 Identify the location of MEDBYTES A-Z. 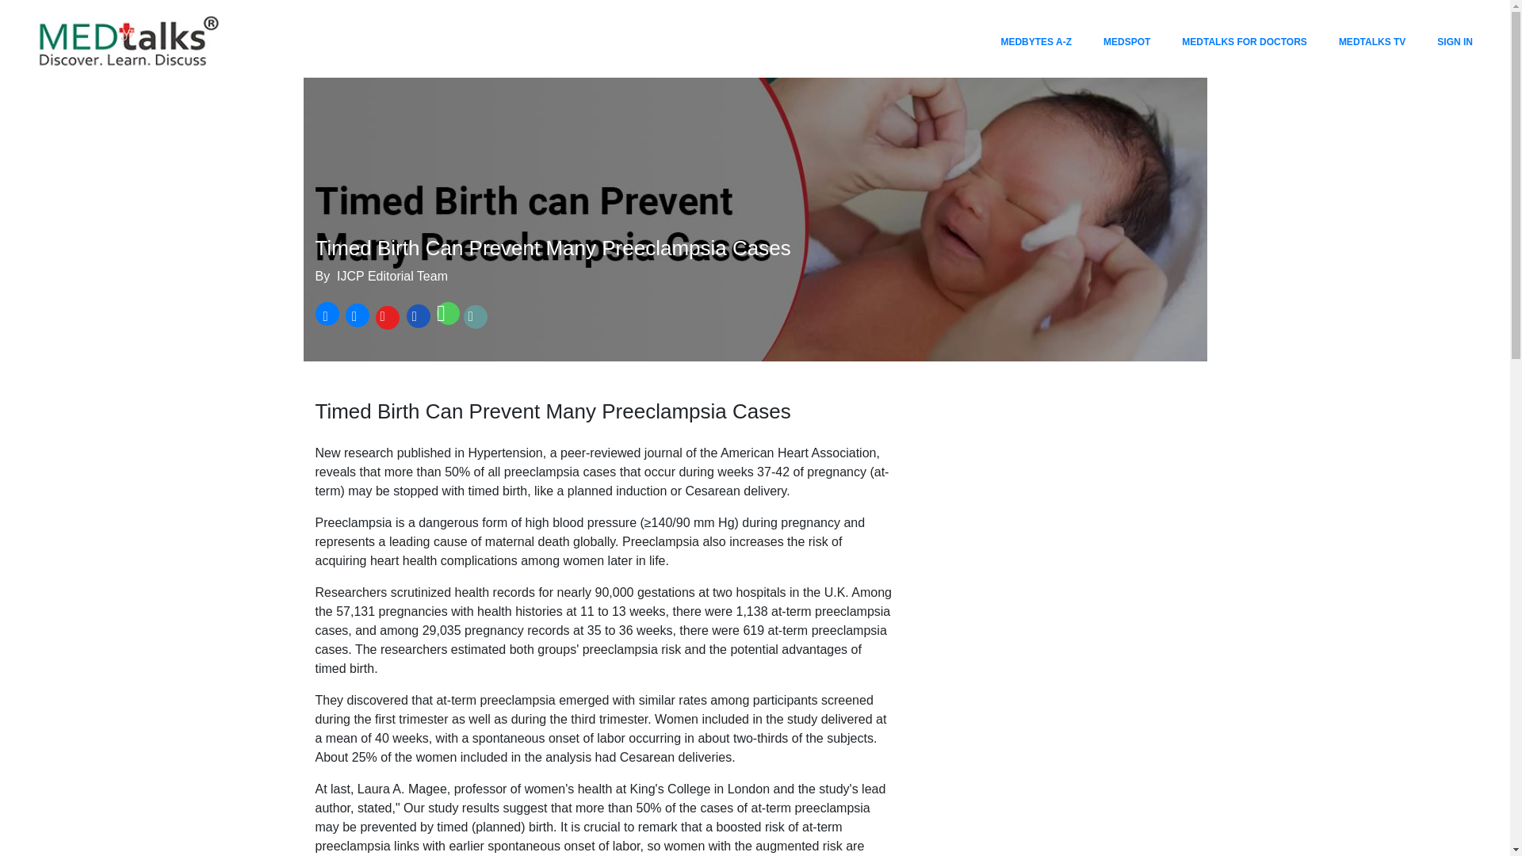
(1035, 41).